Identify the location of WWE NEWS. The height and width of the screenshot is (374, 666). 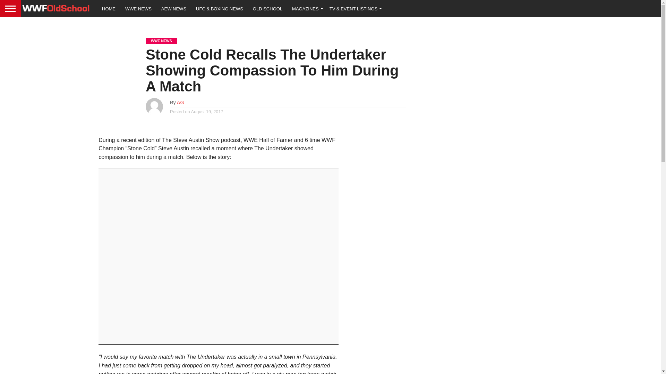
(138, 8).